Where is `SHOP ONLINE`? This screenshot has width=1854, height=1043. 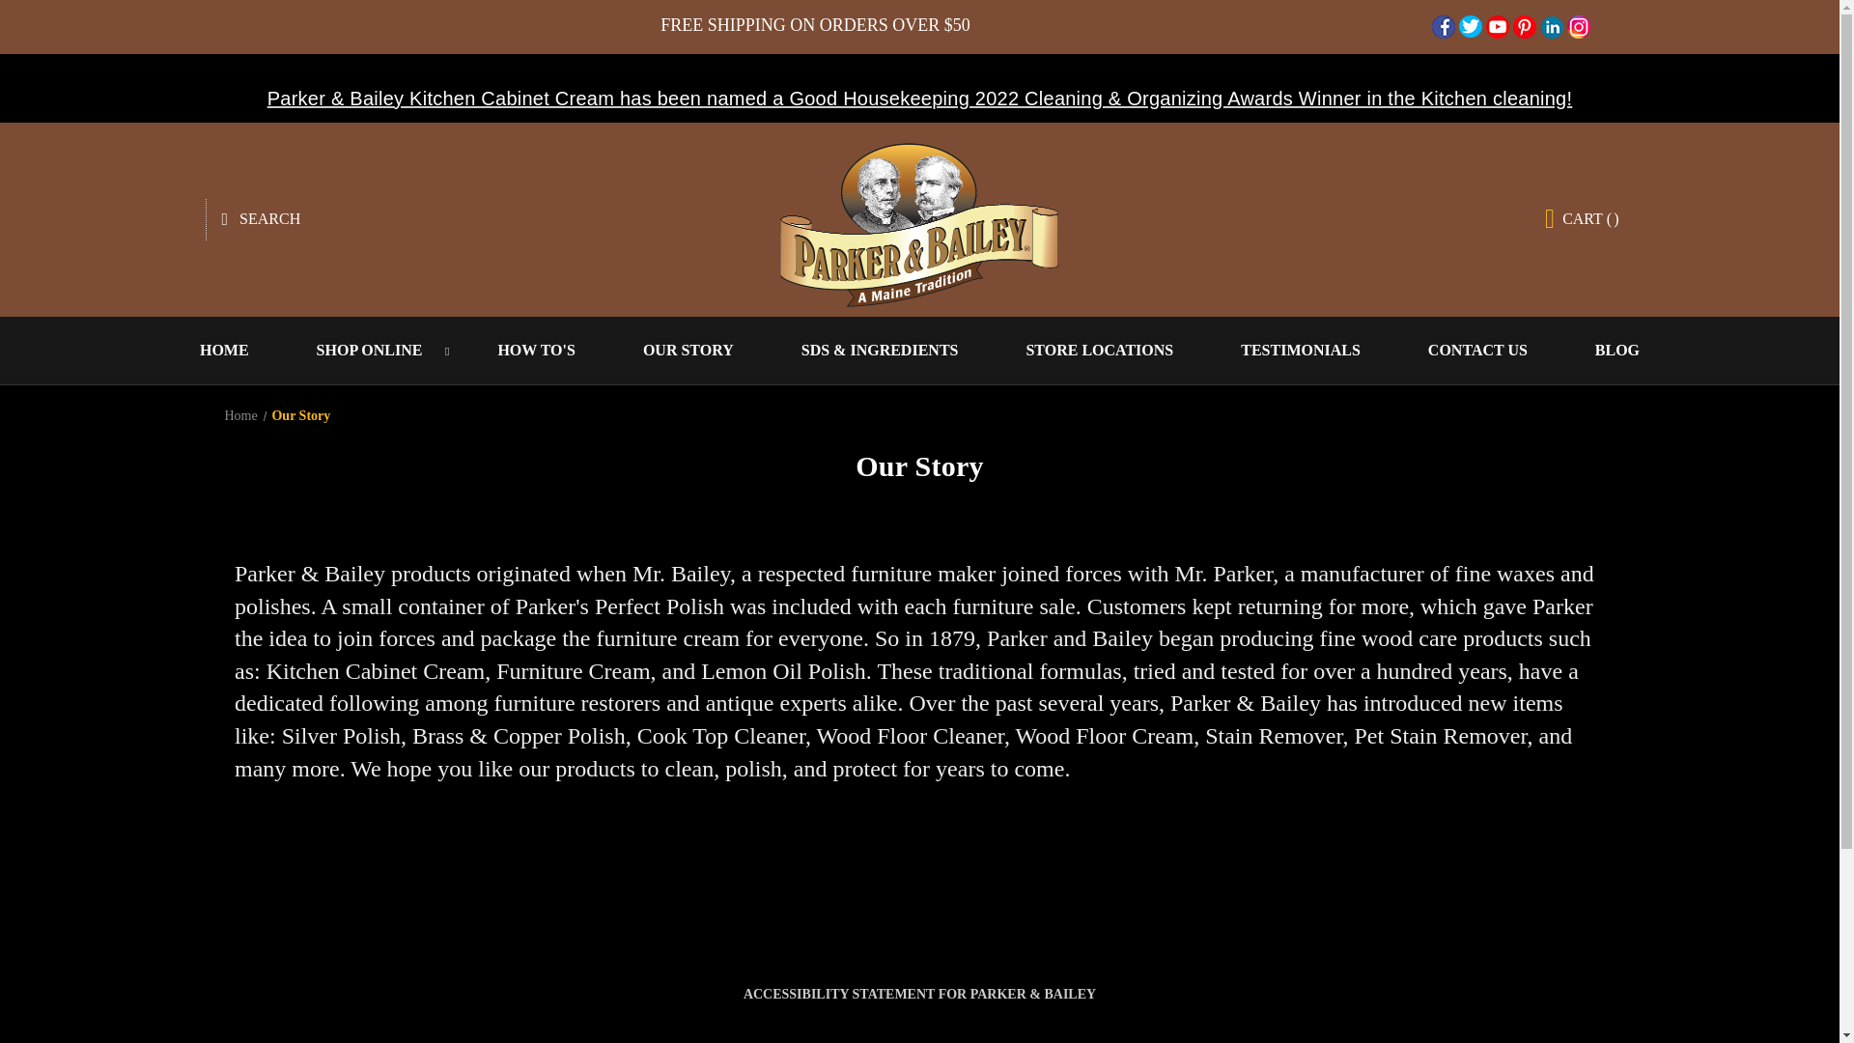
SHOP ONLINE is located at coordinates (374, 351).